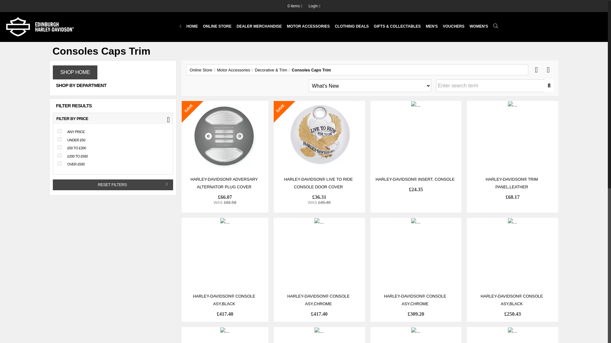 The image size is (611, 343). I want to click on CLOTHING DEALS, so click(352, 26).